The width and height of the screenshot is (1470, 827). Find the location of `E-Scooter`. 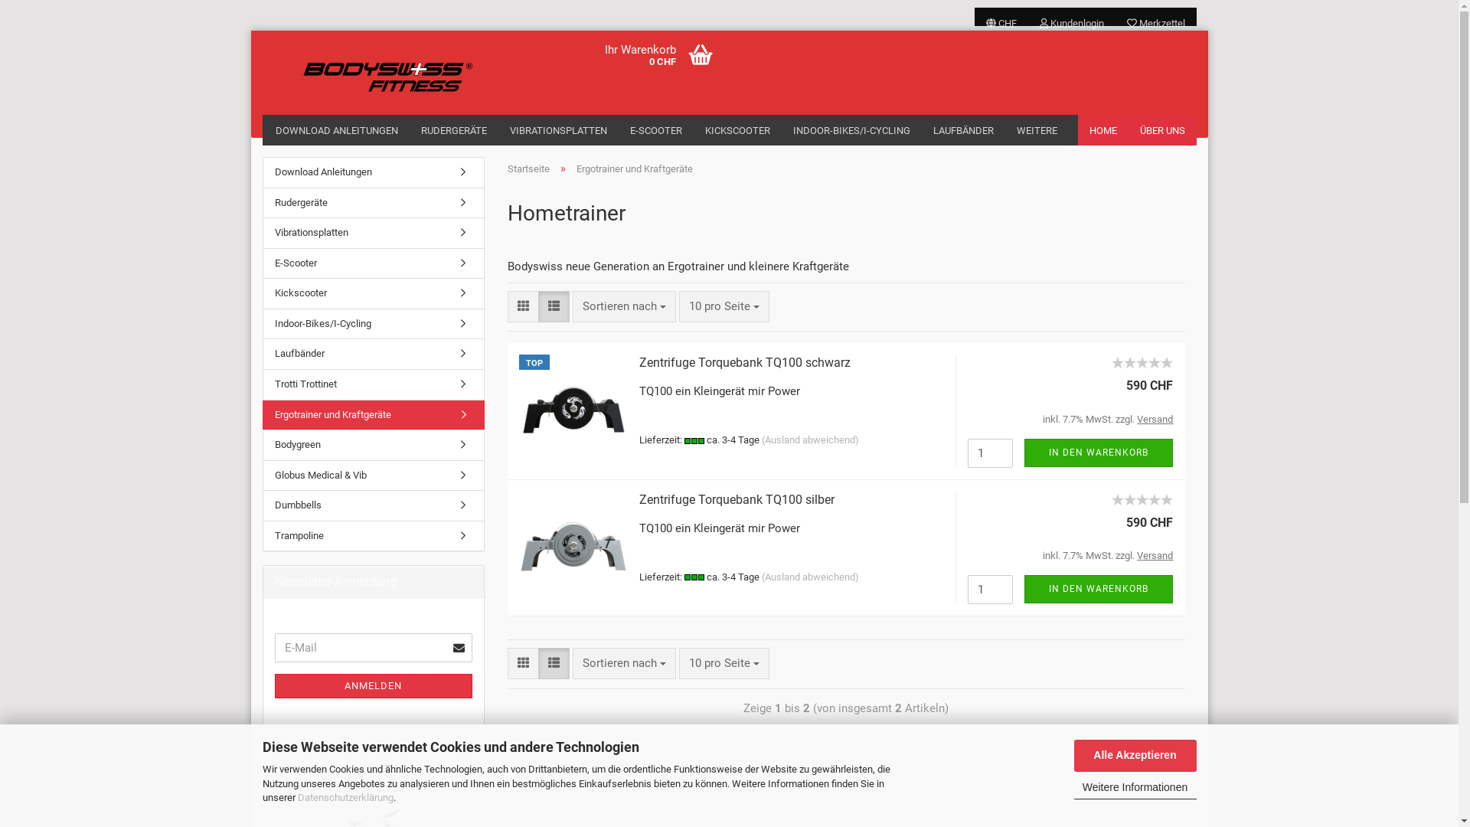

E-Scooter is located at coordinates (374, 263).